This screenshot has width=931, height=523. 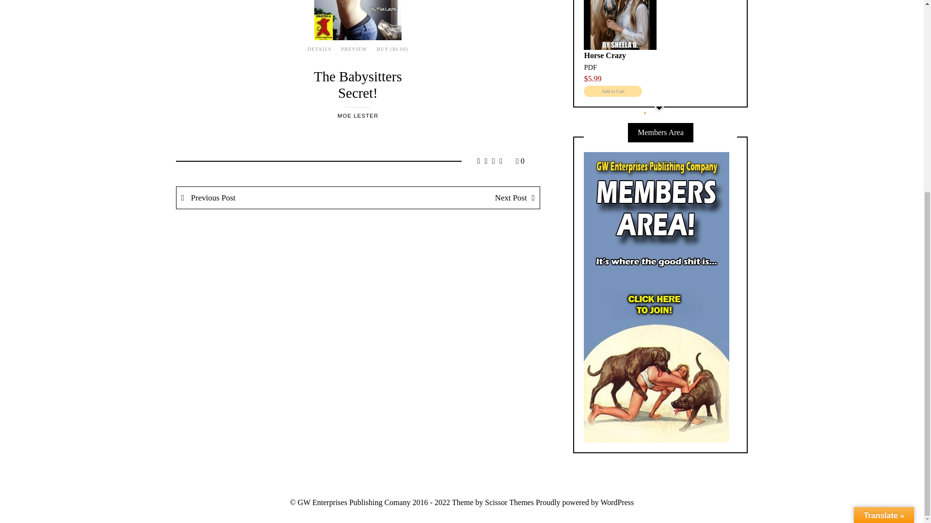 I want to click on Add to Cart, so click(x=613, y=91).